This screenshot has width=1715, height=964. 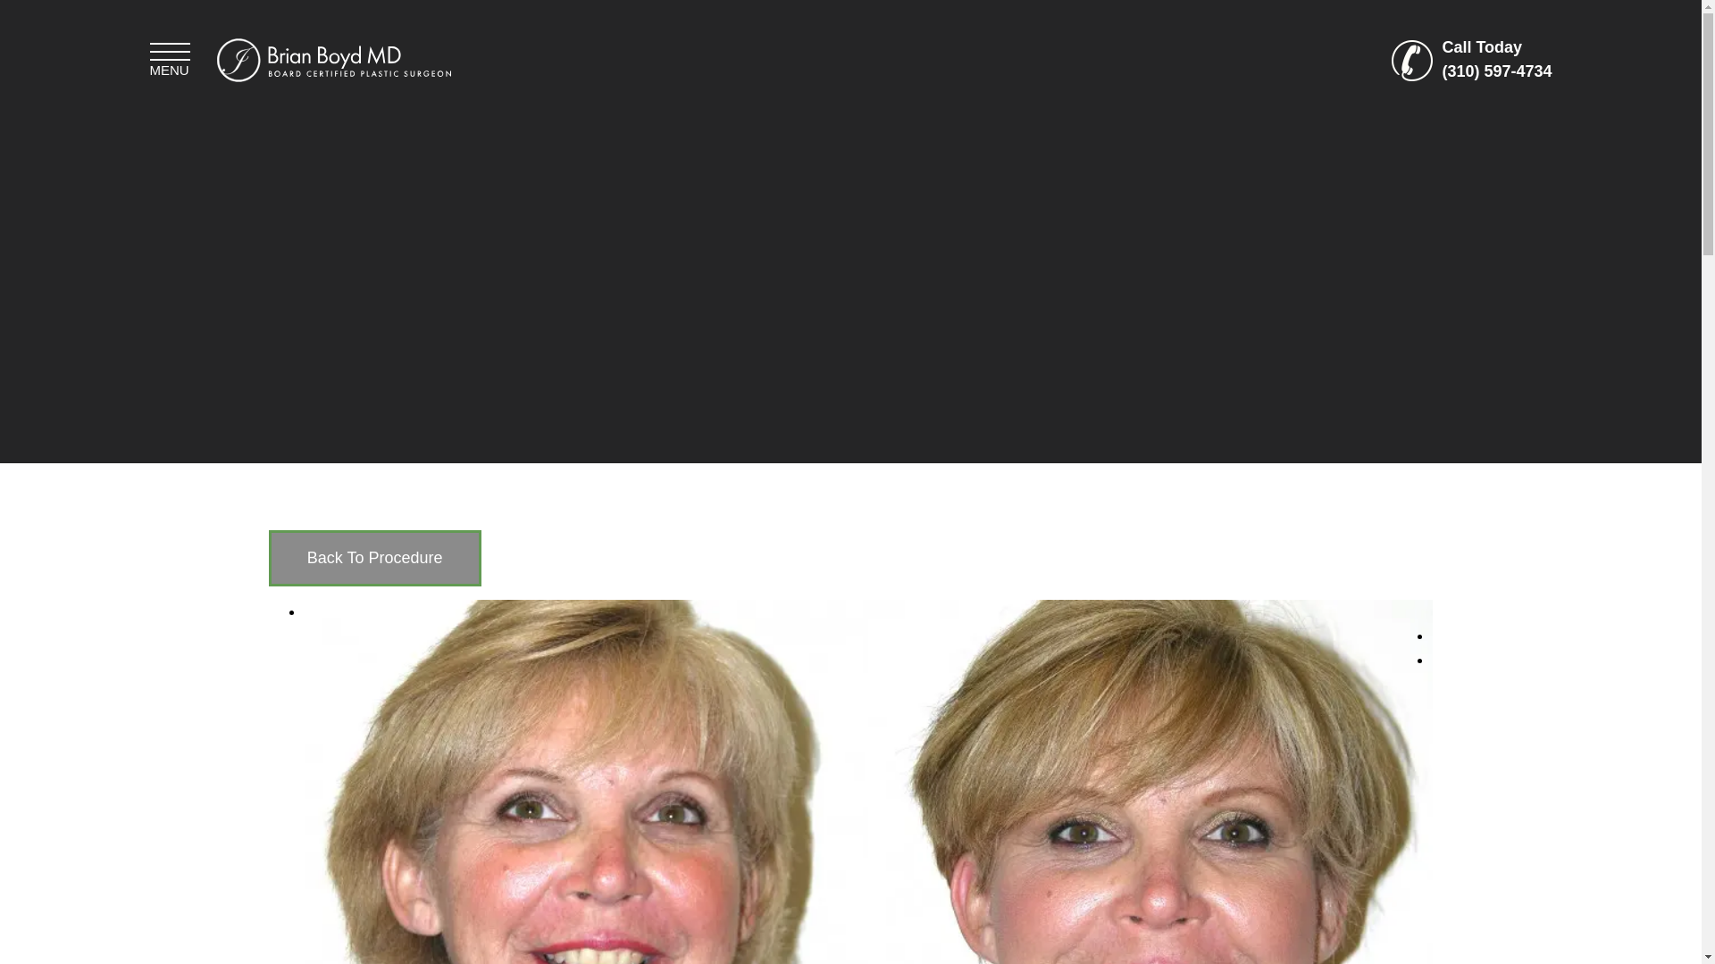 What do you see at coordinates (332, 59) in the screenshot?
I see `Brian Boyd M.D. - Board Certified Plastic Surgeon` at bounding box center [332, 59].